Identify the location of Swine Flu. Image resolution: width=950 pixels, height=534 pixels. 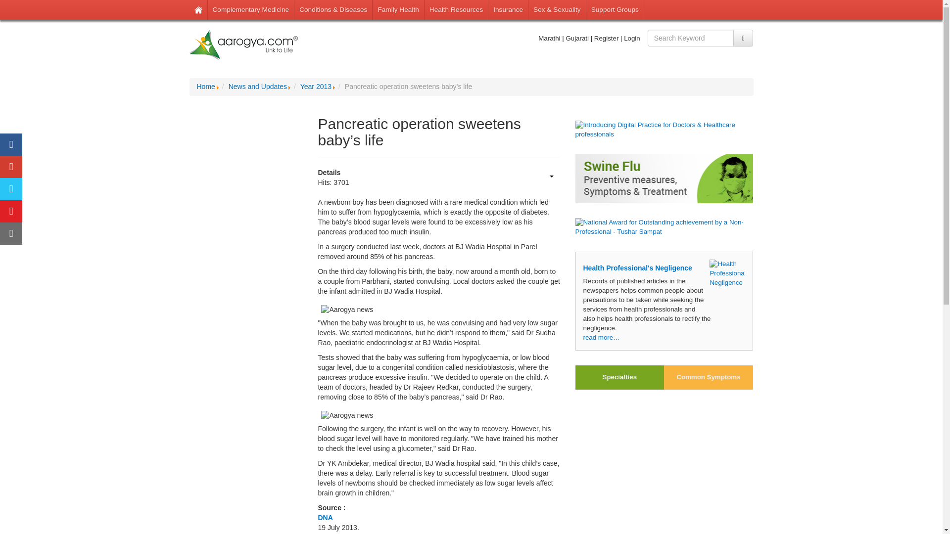
(664, 179).